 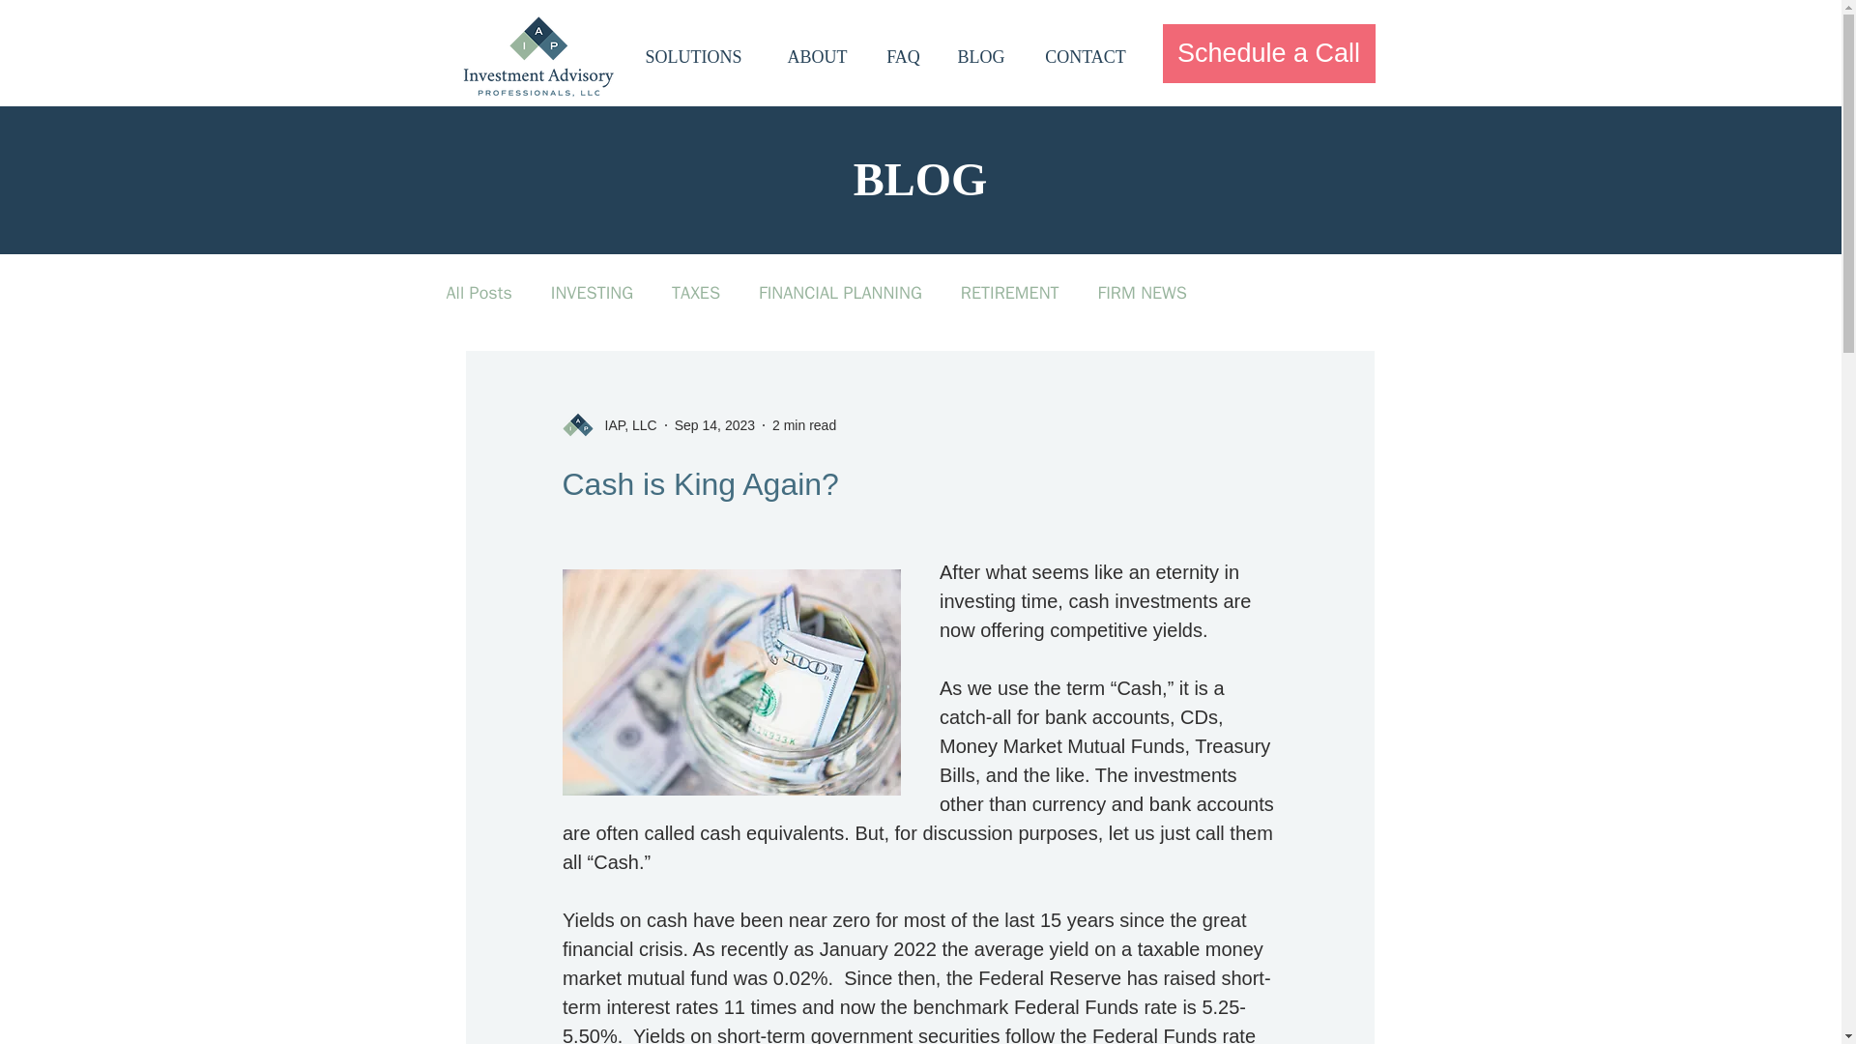 I want to click on FINANCIAL PLANNING, so click(x=841, y=292).